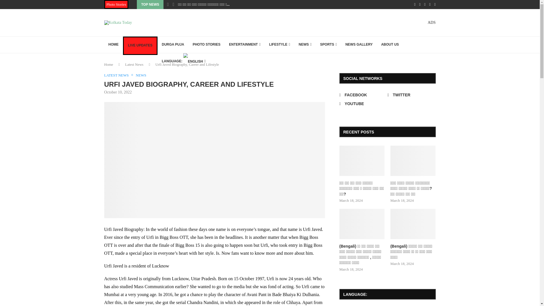 The height and width of the screenshot is (306, 544). Describe the element at coordinates (206, 45) in the screenshot. I see `PHOTO STORIES` at that location.